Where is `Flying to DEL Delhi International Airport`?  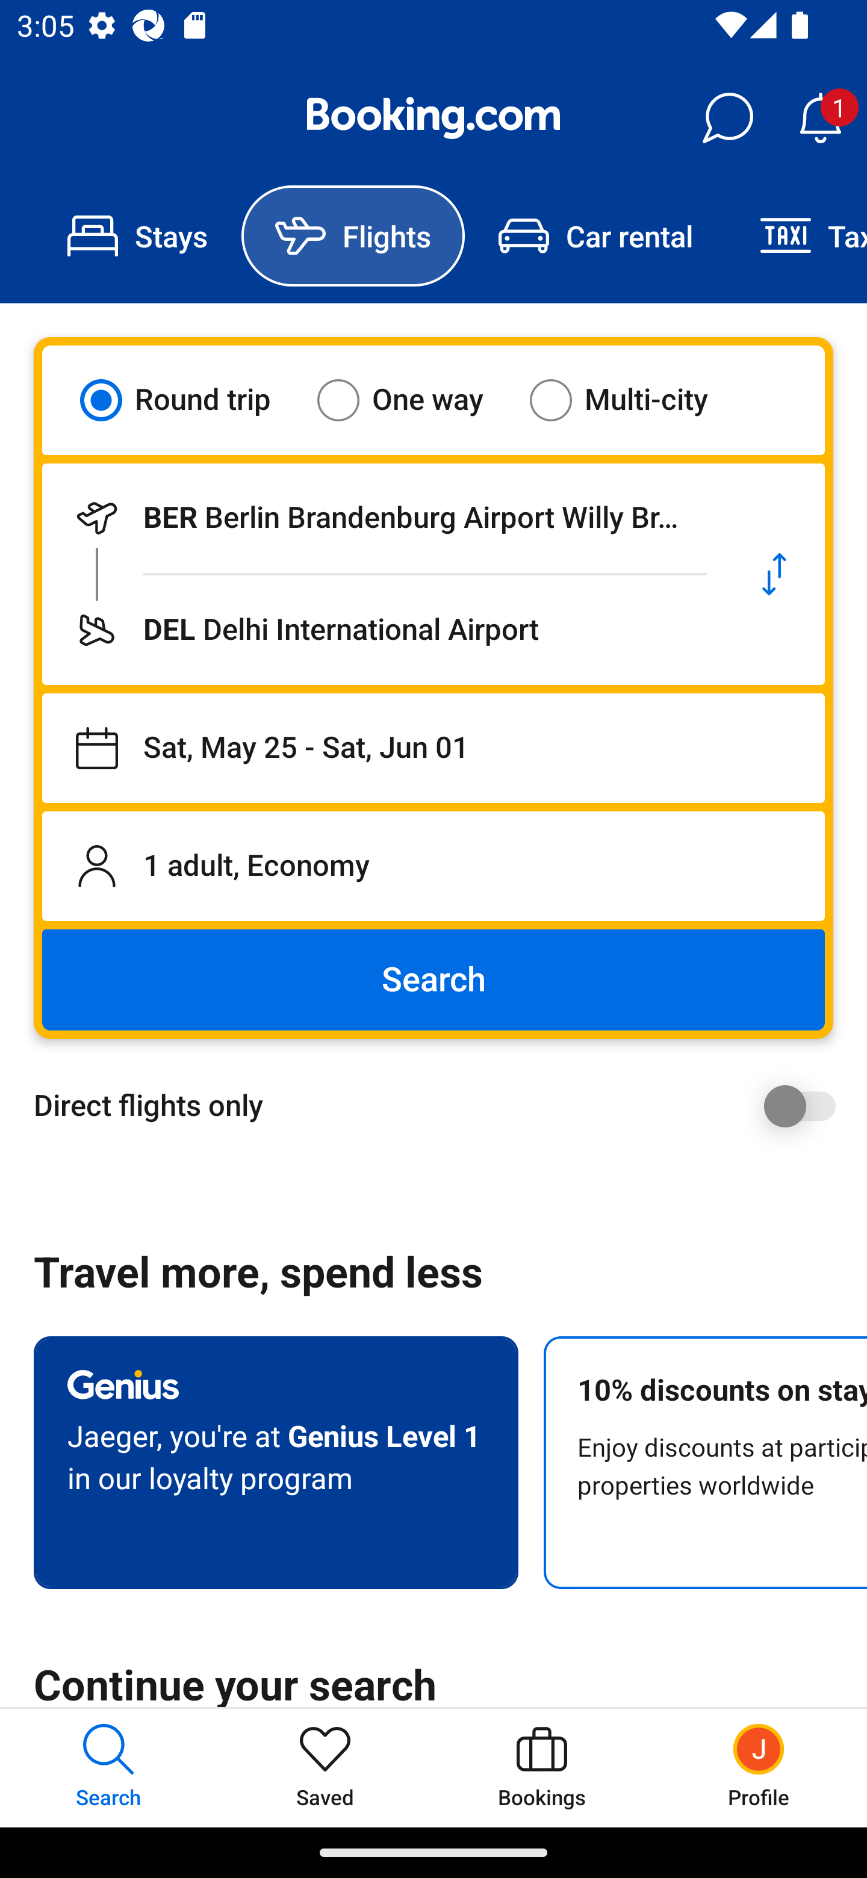 Flying to DEL Delhi International Airport is located at coordinates (383, 630).